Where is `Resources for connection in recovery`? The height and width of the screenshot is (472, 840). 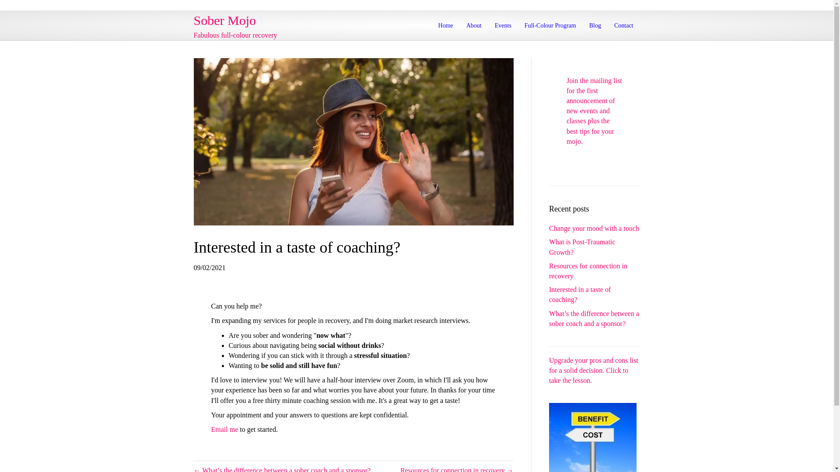 Resources for connection in recovery is located at coordinates (588, 271).